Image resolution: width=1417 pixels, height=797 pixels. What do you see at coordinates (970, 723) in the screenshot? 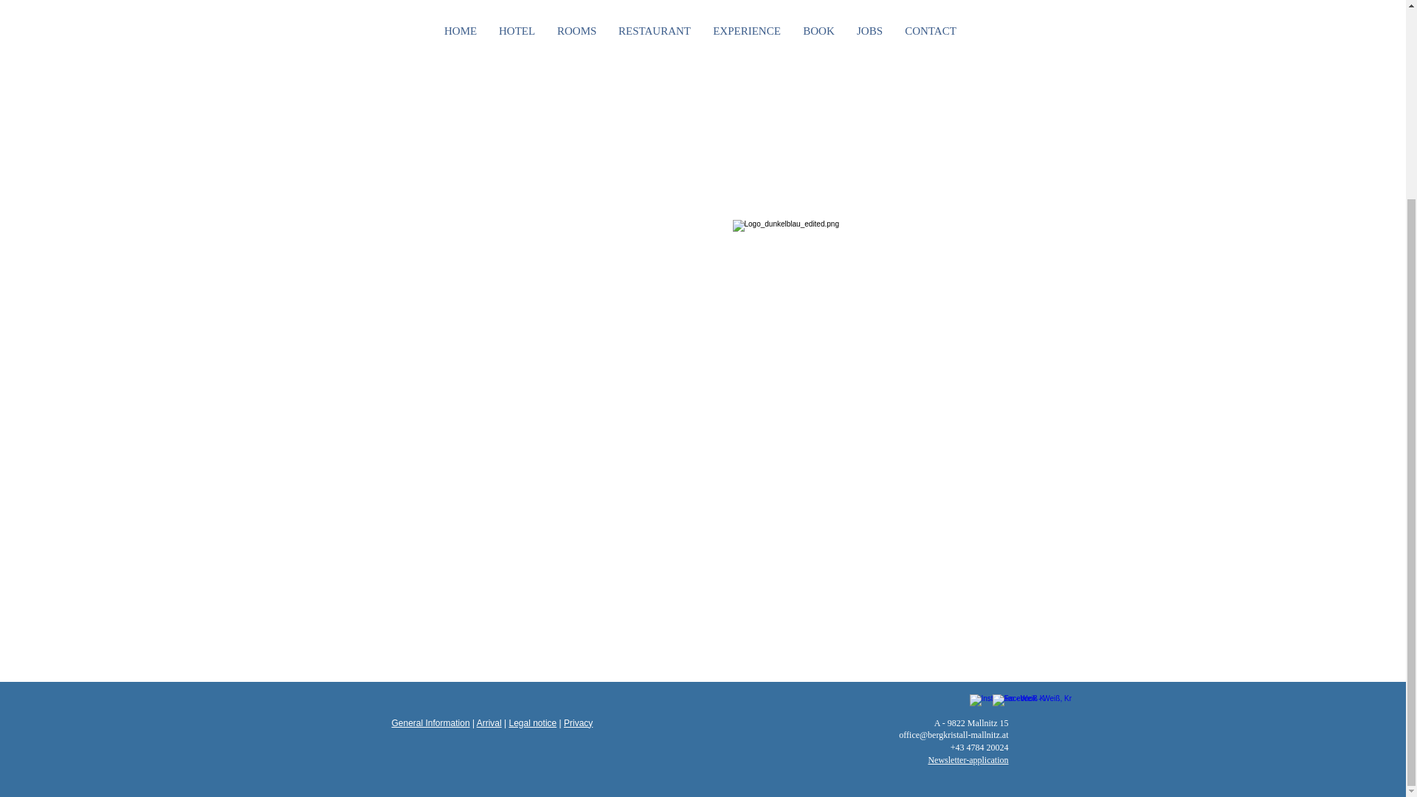
I see ` A - 9822 Mallnitz 15` at bounding box center [970, 723].